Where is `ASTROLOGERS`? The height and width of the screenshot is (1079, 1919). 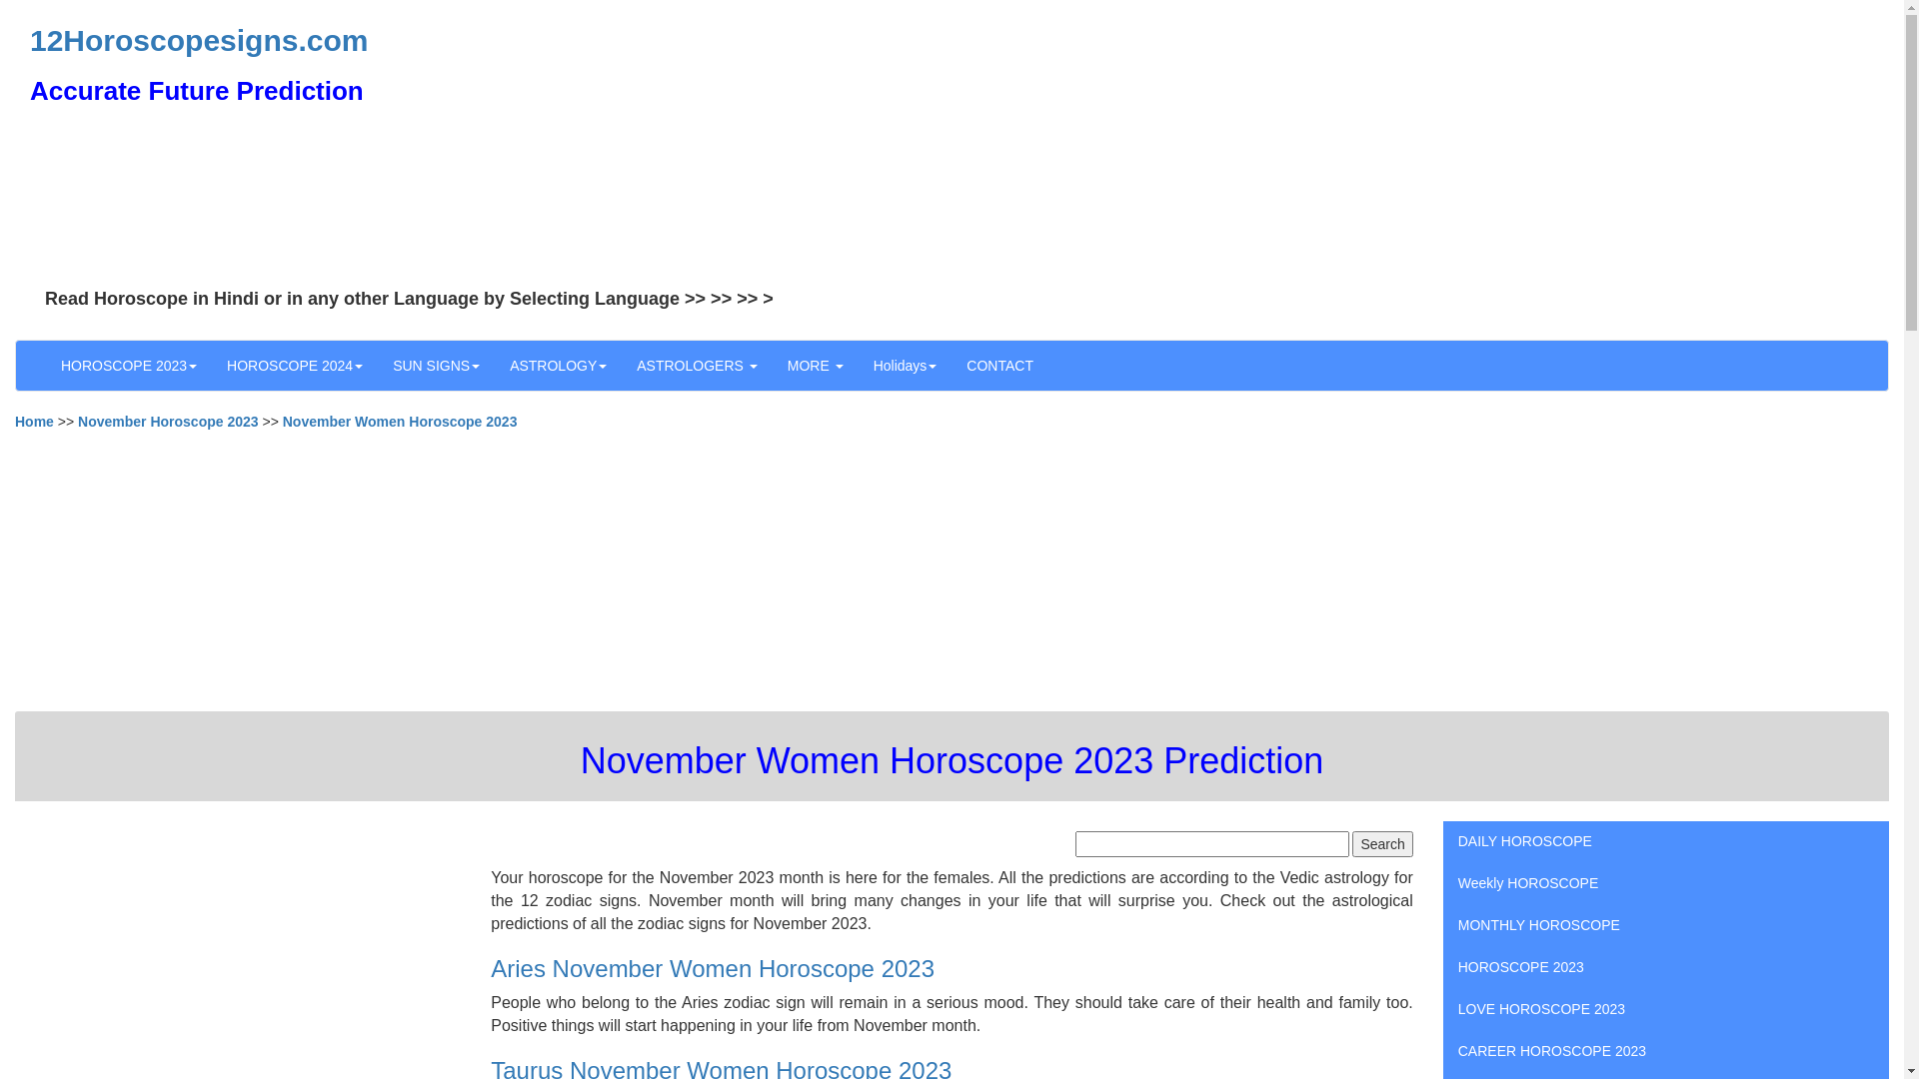
ASTROLOGERS is located at coordinates (697, 366).